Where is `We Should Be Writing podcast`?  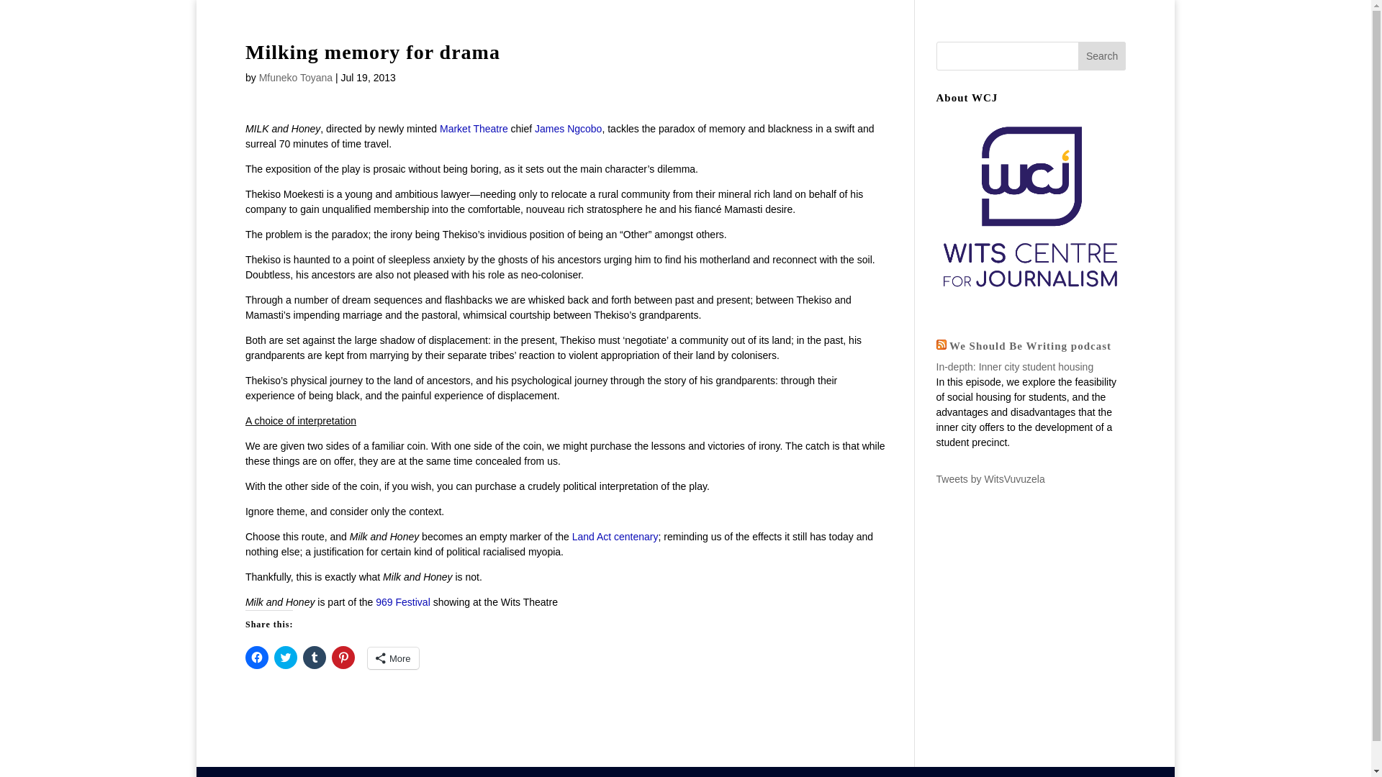 We Should Be Writing podcast is located at coordinates (1030, 346).